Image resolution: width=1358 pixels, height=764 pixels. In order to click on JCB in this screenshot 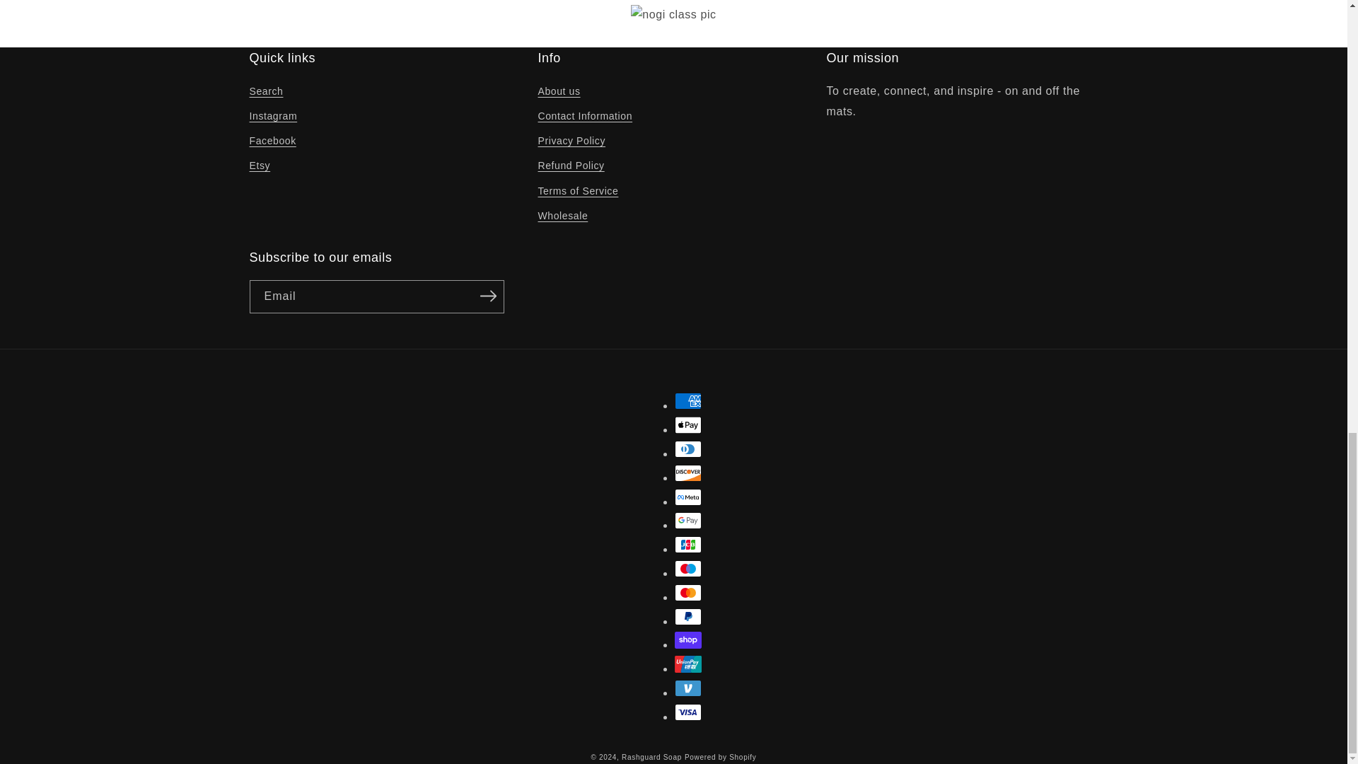, I will do `click(688, 545)`.